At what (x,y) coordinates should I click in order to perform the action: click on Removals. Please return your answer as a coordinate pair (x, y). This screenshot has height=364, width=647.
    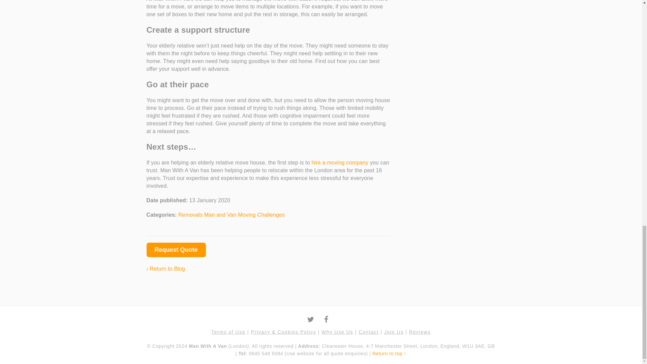
    Looking at the image, I should click on (191, 214).